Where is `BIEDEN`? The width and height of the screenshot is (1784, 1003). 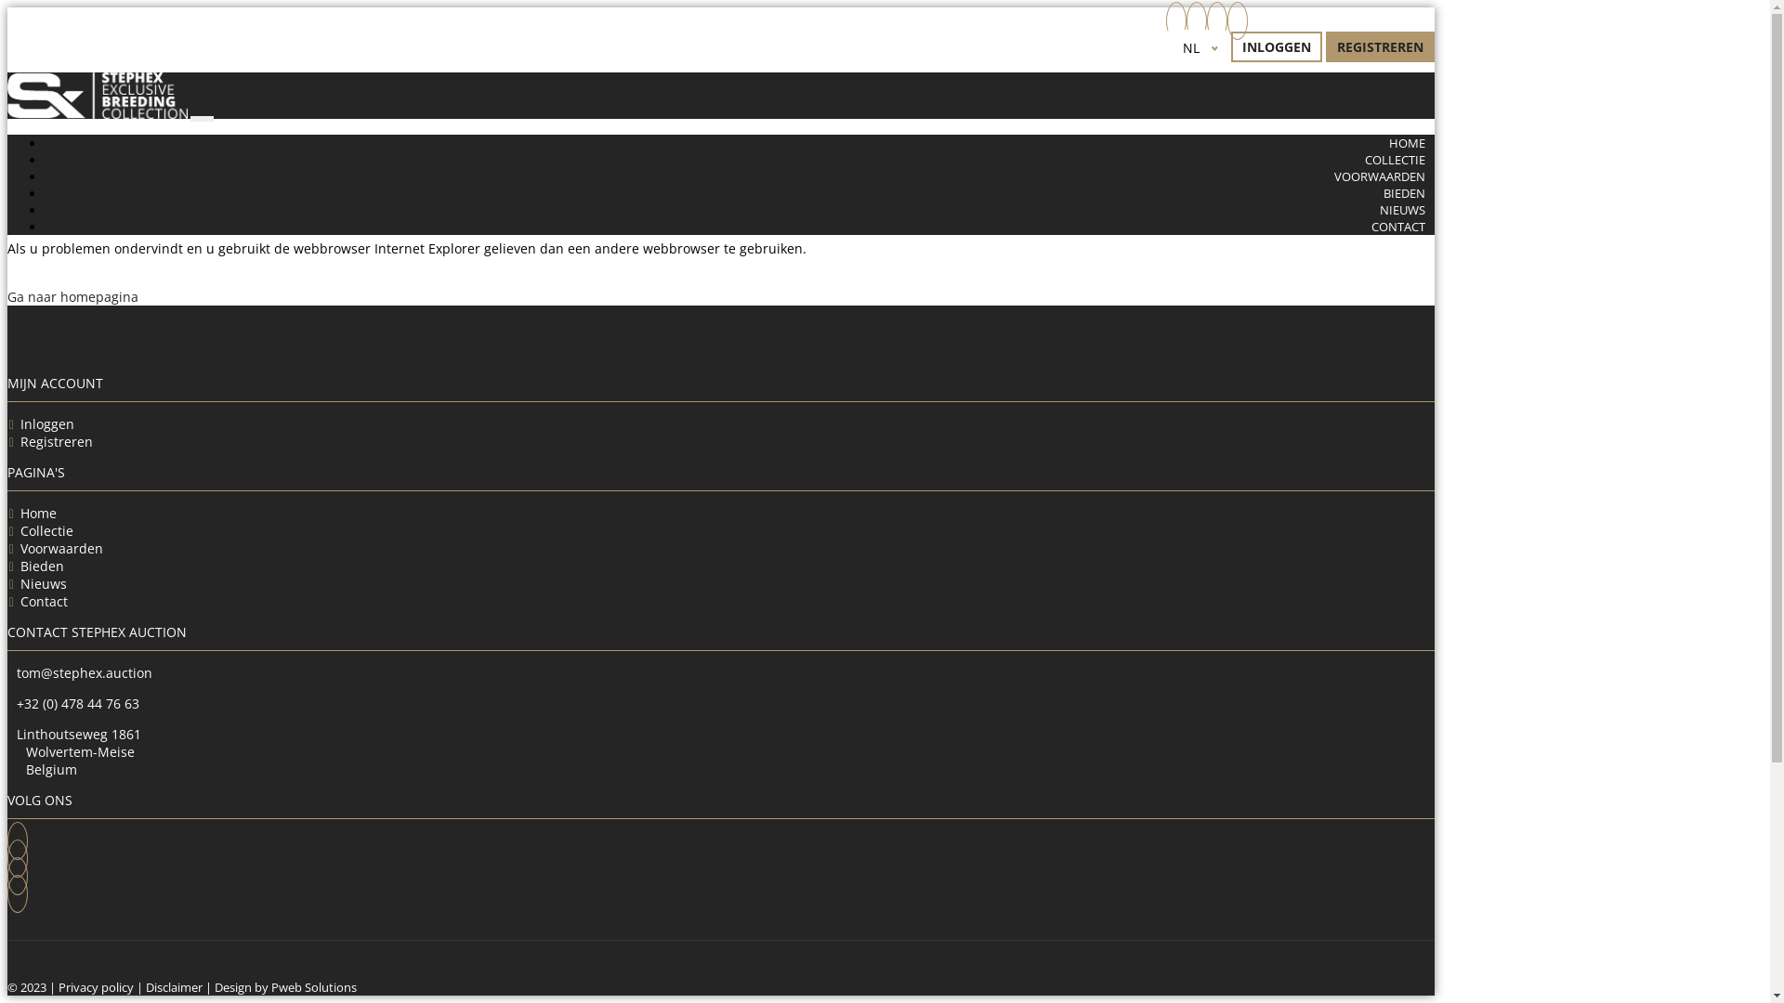
BIEDEN is located at coordinates (1405, 193).